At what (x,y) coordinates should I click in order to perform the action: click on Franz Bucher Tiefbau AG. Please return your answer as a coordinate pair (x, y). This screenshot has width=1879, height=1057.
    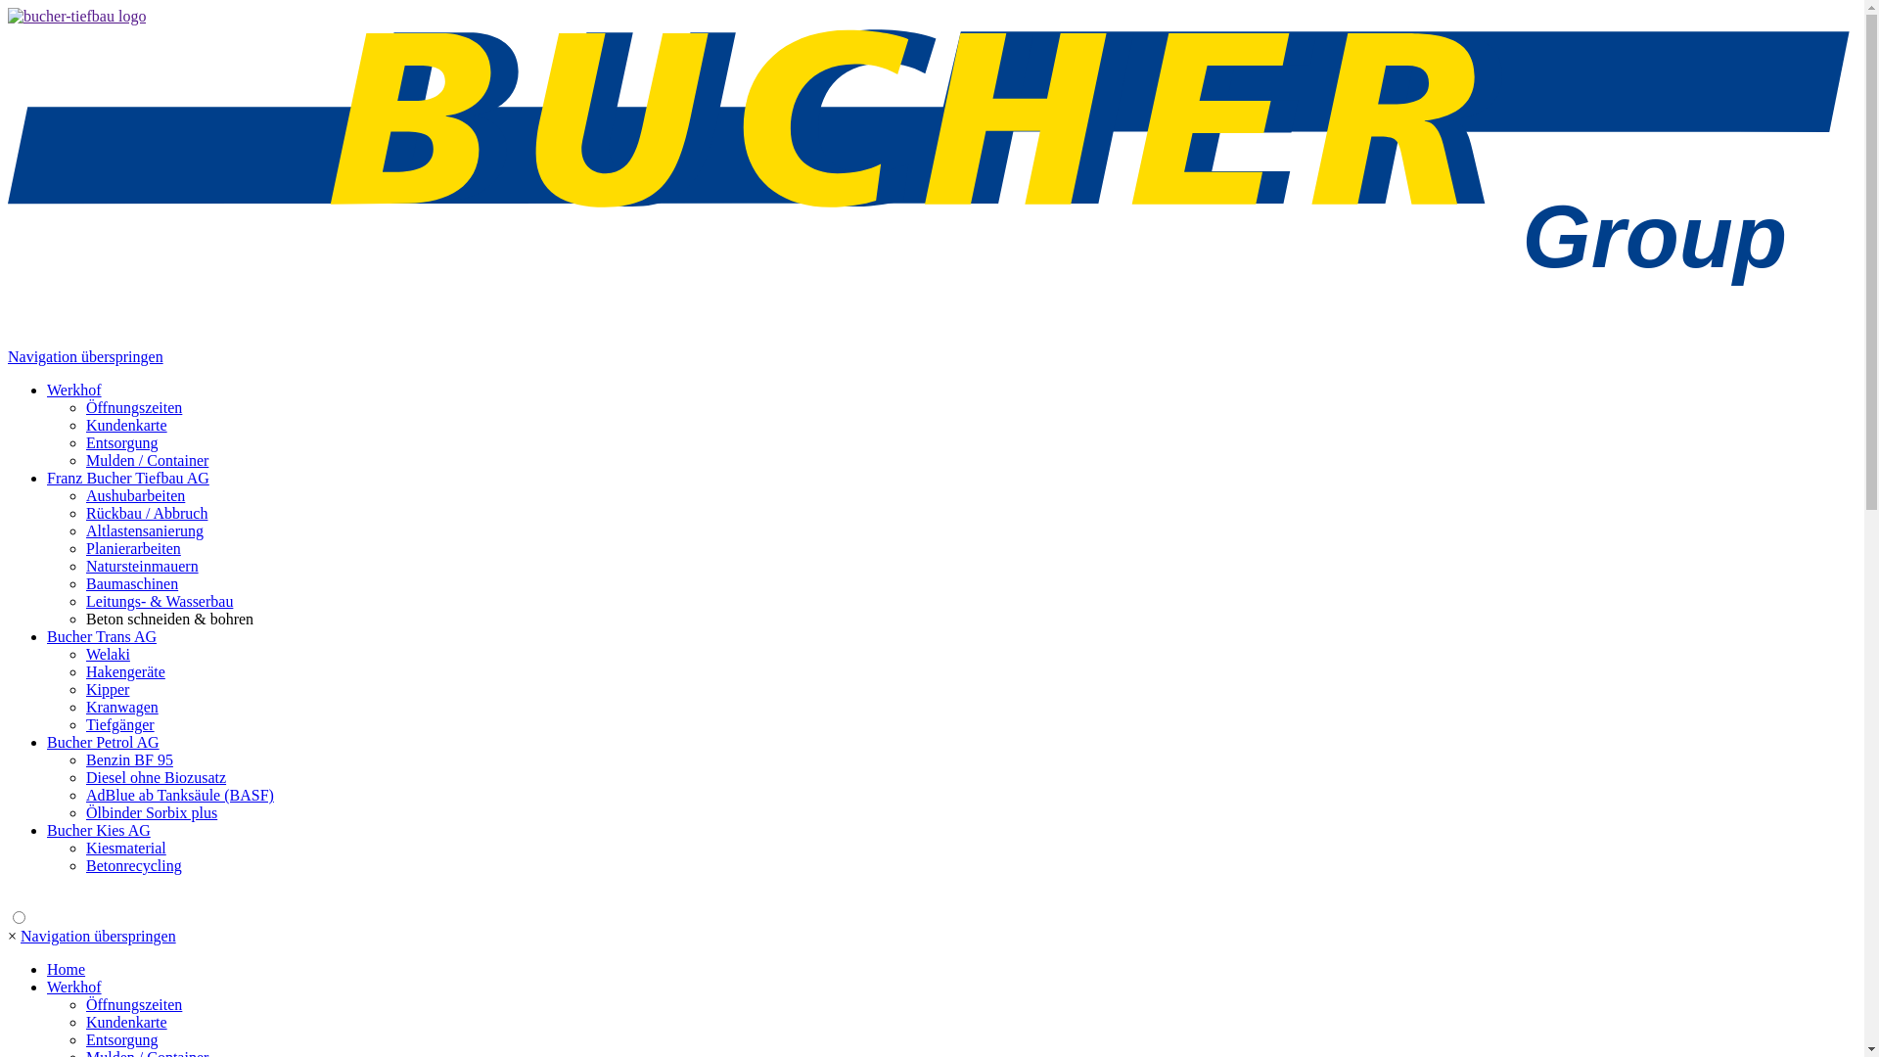
    Looking at the image, I should click on (128, 478).